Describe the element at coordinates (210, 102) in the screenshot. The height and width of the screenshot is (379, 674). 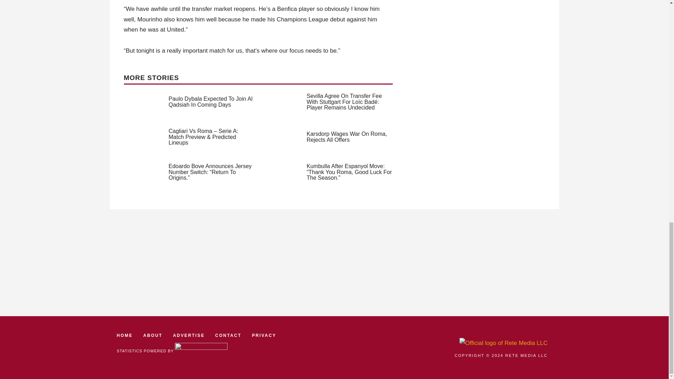
I see `Paulo Dybala Expected To Join Al Qadsiah In Coming Days` at that location.